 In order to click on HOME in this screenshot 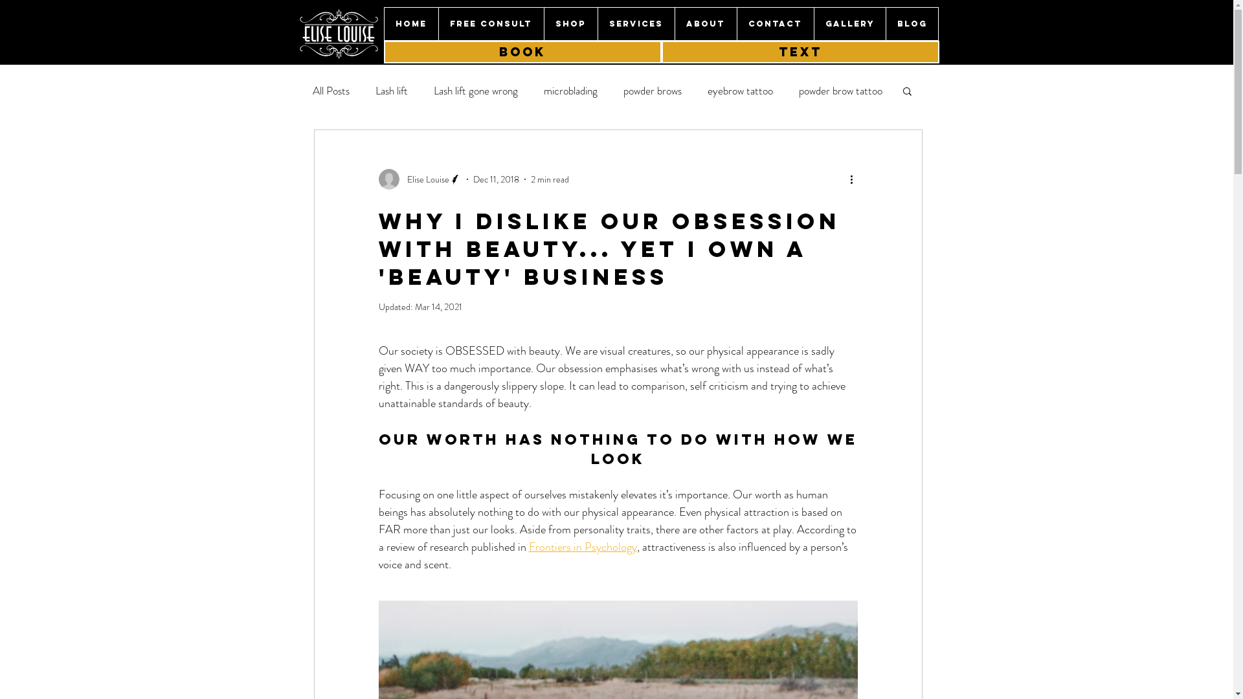, I will do `click(412, 24)`.